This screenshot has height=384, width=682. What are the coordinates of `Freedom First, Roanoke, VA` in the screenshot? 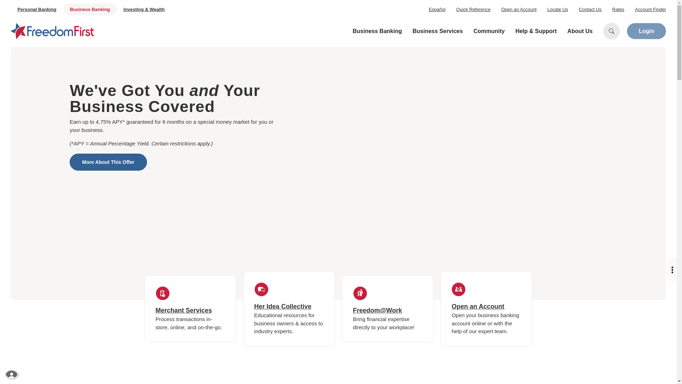 It's located at (52, 31).